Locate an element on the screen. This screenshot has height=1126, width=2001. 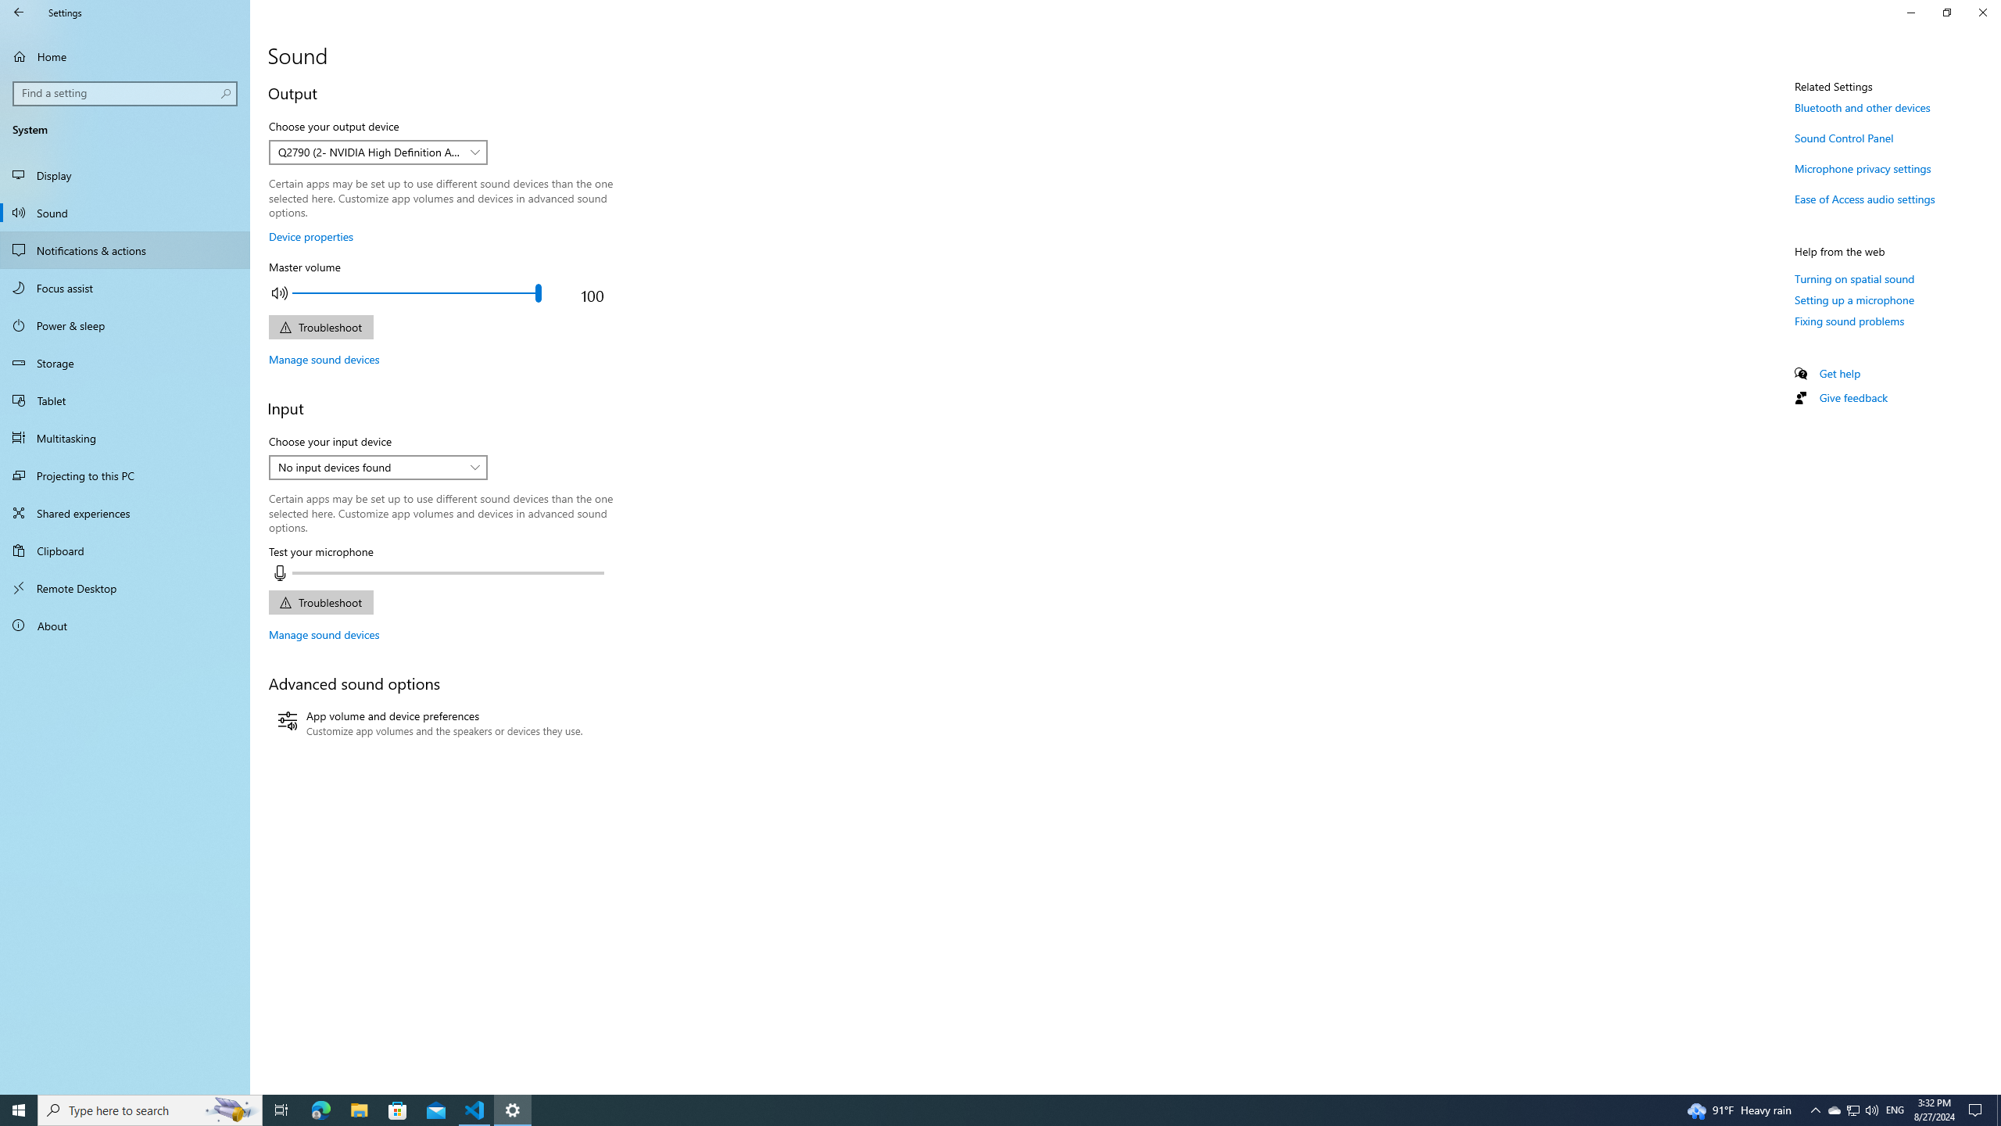
Start is located at coordinates (320, 327).